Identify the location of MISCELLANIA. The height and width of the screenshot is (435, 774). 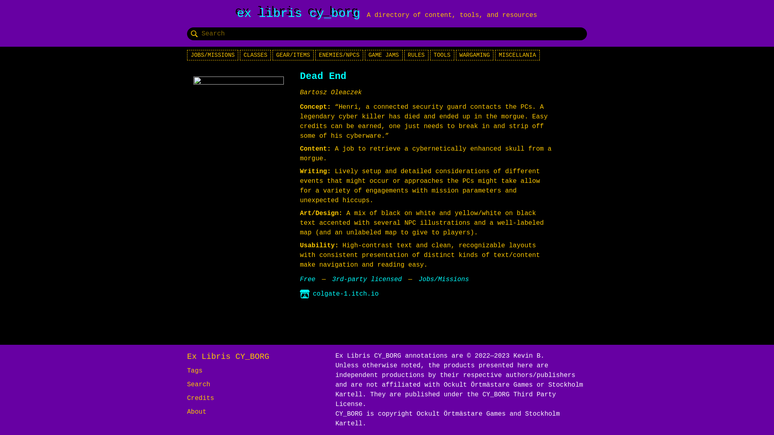
(517, 55).